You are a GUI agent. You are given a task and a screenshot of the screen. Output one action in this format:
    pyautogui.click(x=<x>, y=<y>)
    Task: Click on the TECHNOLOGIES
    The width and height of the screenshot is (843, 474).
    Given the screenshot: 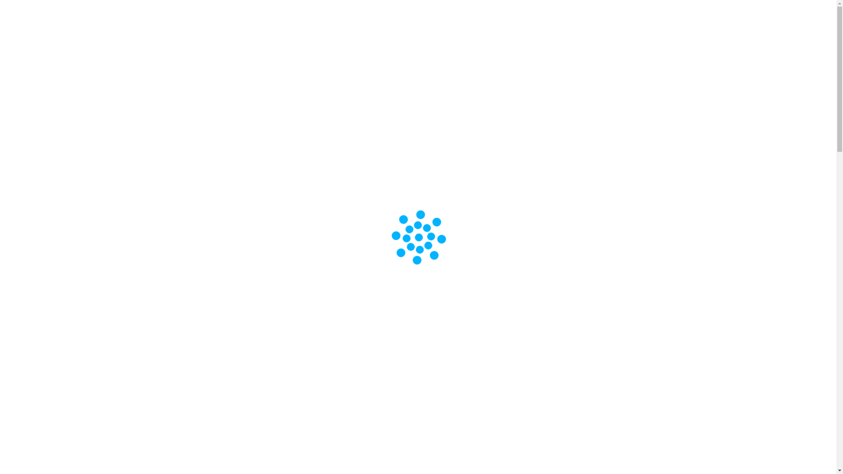 What is the action you would take?
    pyautogui.click(x=510, y=53)
    